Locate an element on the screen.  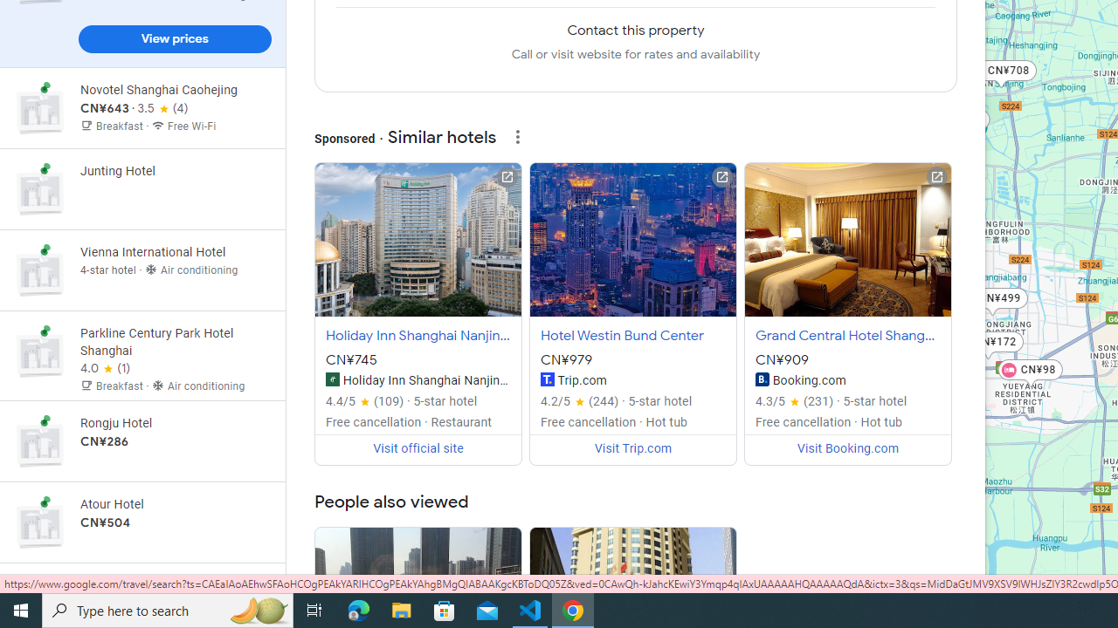
View prices is located at coordinates (175, 38).